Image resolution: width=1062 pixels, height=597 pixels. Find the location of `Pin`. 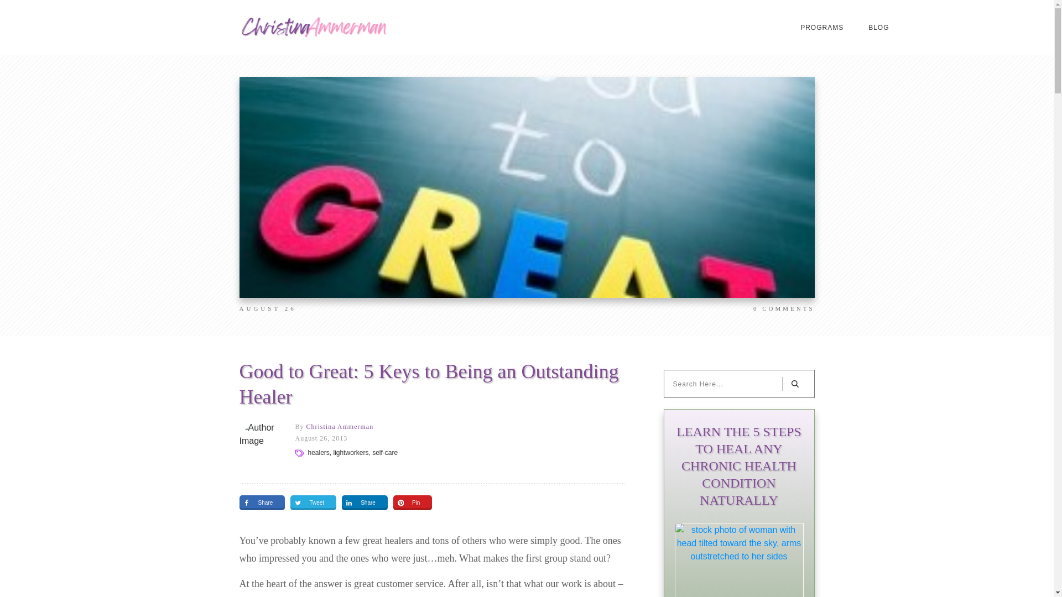

Pin is located at coordinates (408, 503).